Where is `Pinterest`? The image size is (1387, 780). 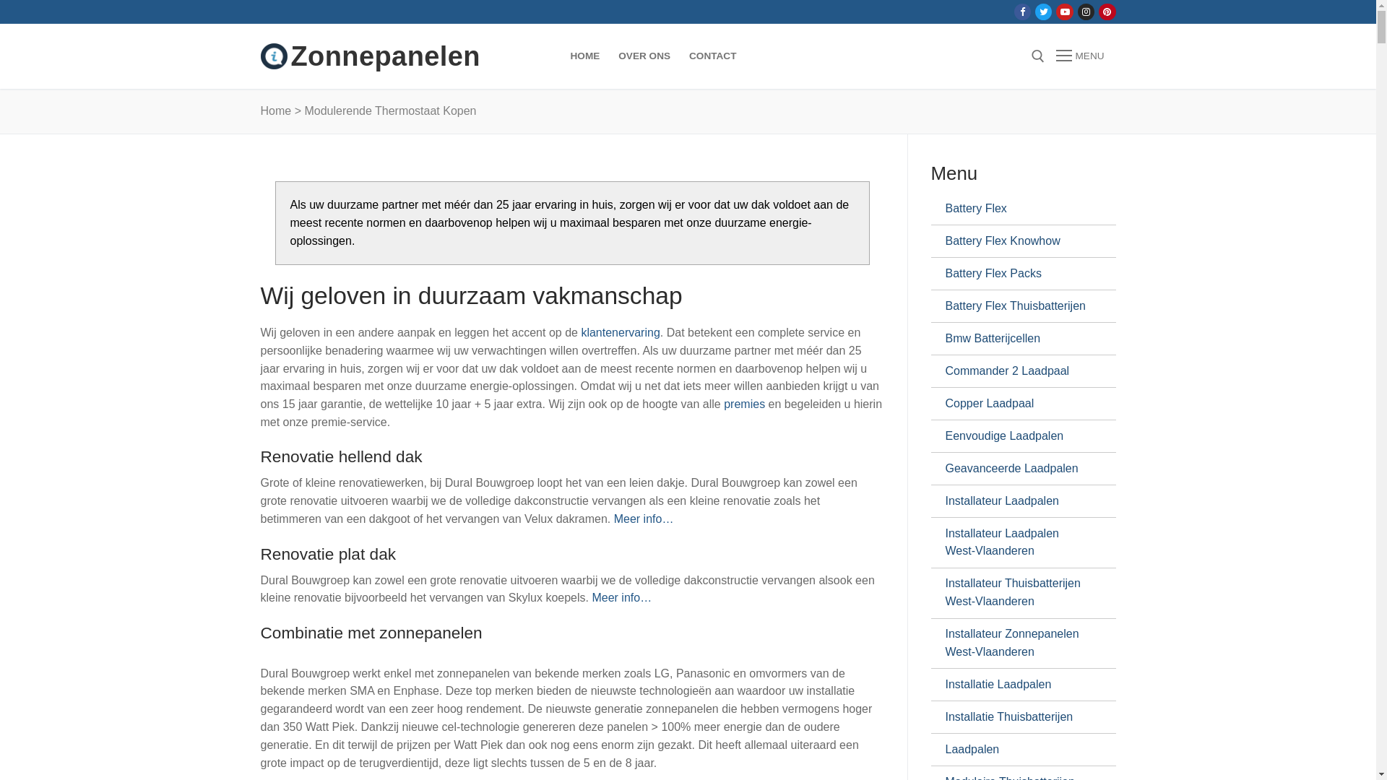 Pinterest is located at coordinates (1107, 12).